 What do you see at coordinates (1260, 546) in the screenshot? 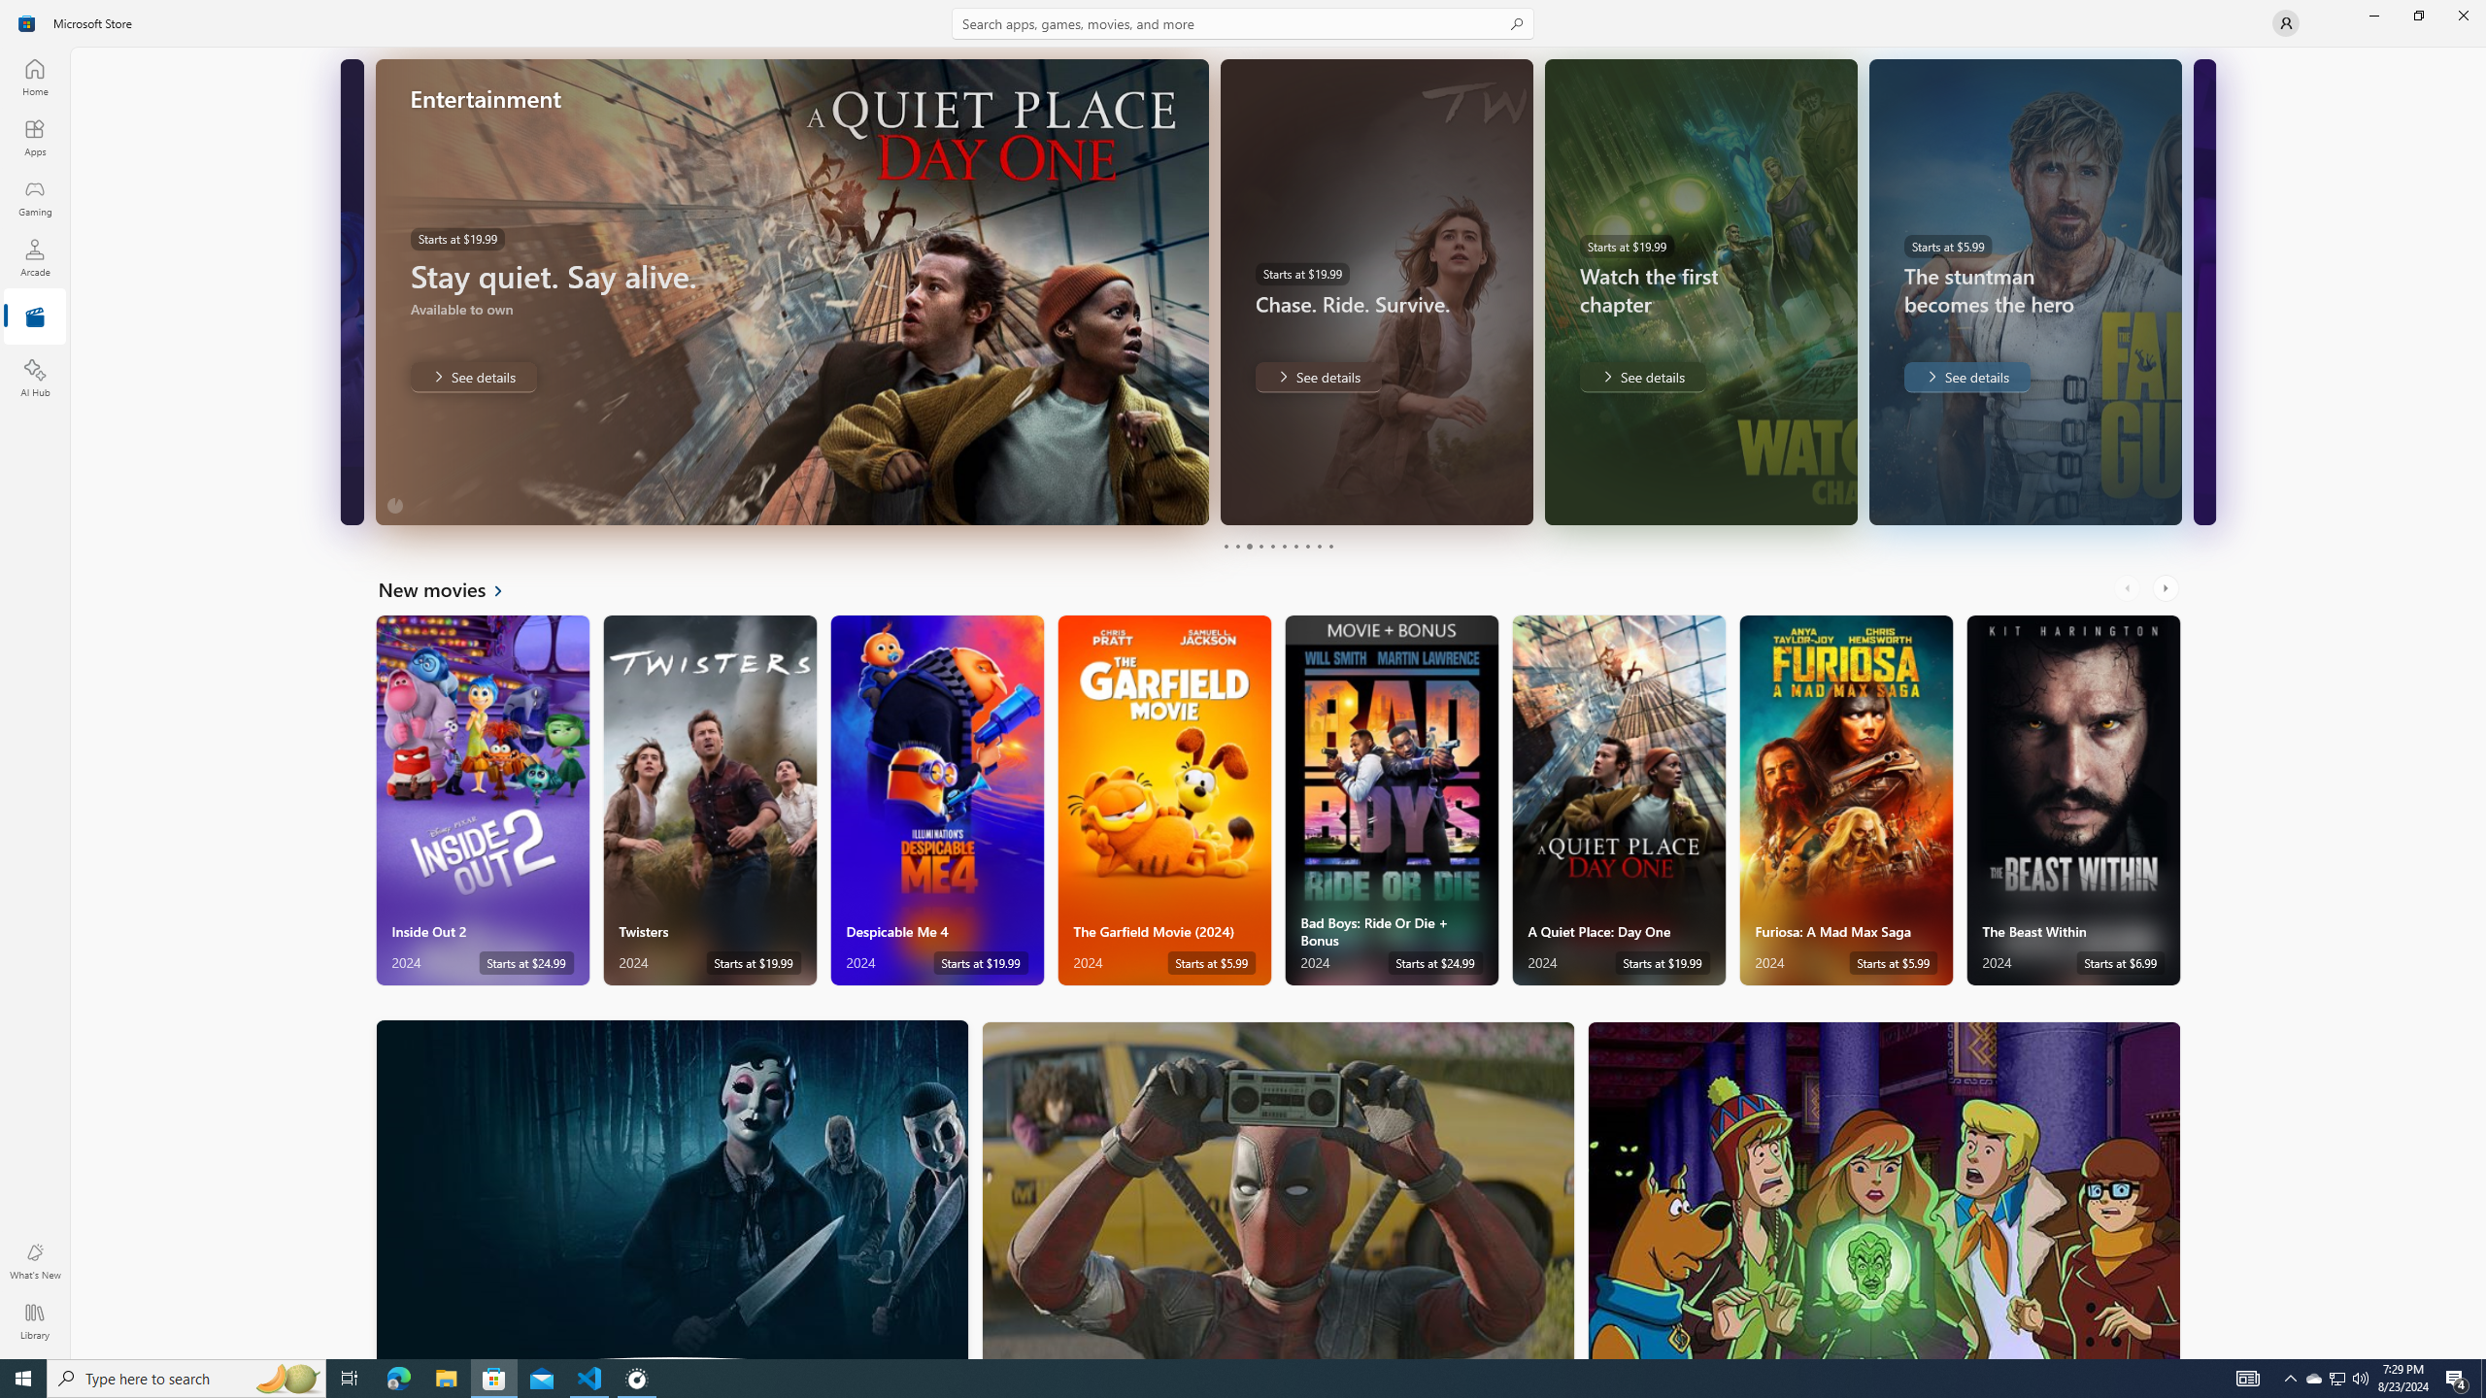
I see `Page 4` at bounding box center [1260, 546].